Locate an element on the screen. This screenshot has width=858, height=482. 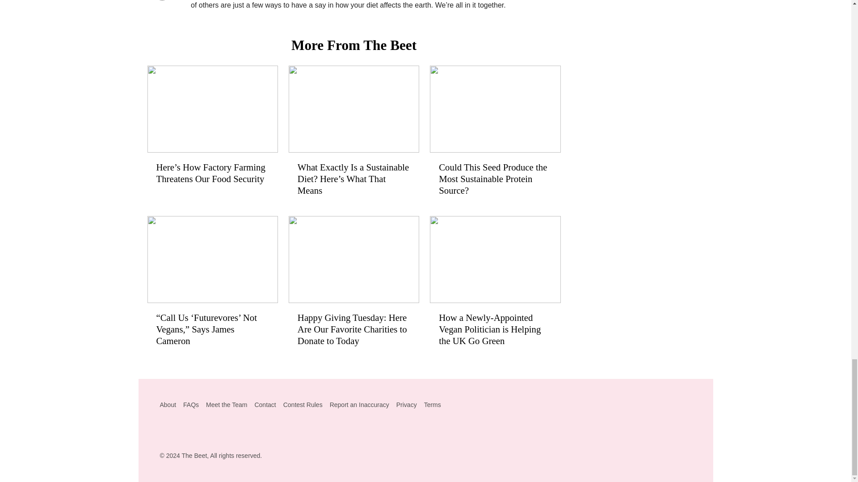
Could This Seed Produce the Most Sustainable Protein Source? is located at coordinates (495, 135).